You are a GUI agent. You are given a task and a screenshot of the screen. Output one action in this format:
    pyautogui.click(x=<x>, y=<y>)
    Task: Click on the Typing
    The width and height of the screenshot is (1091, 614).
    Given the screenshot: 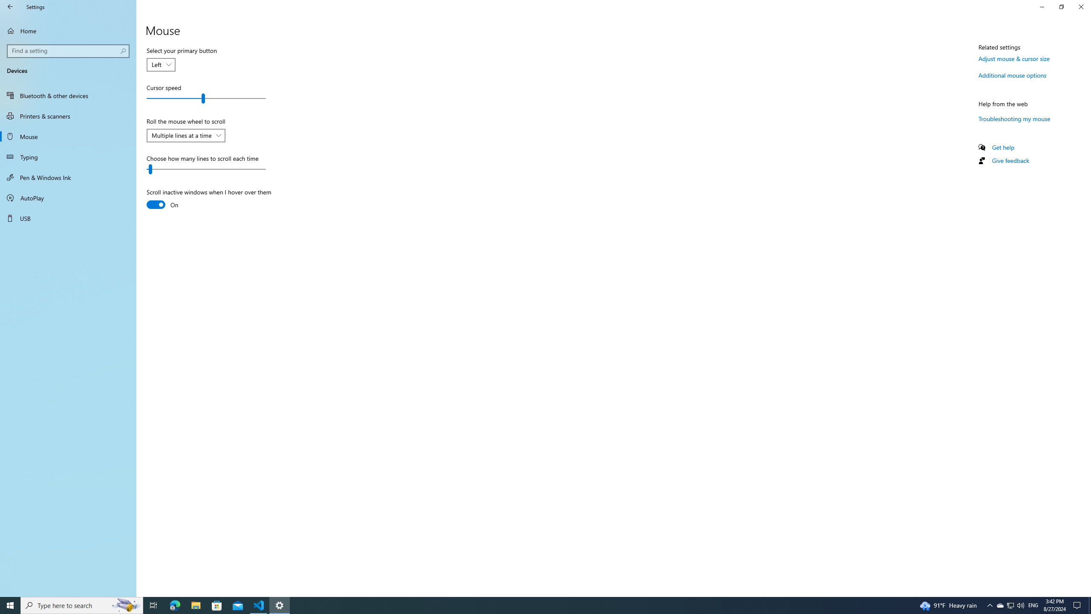 What is the action you would take?
    pyautogui.click(x=68, y=157)
    